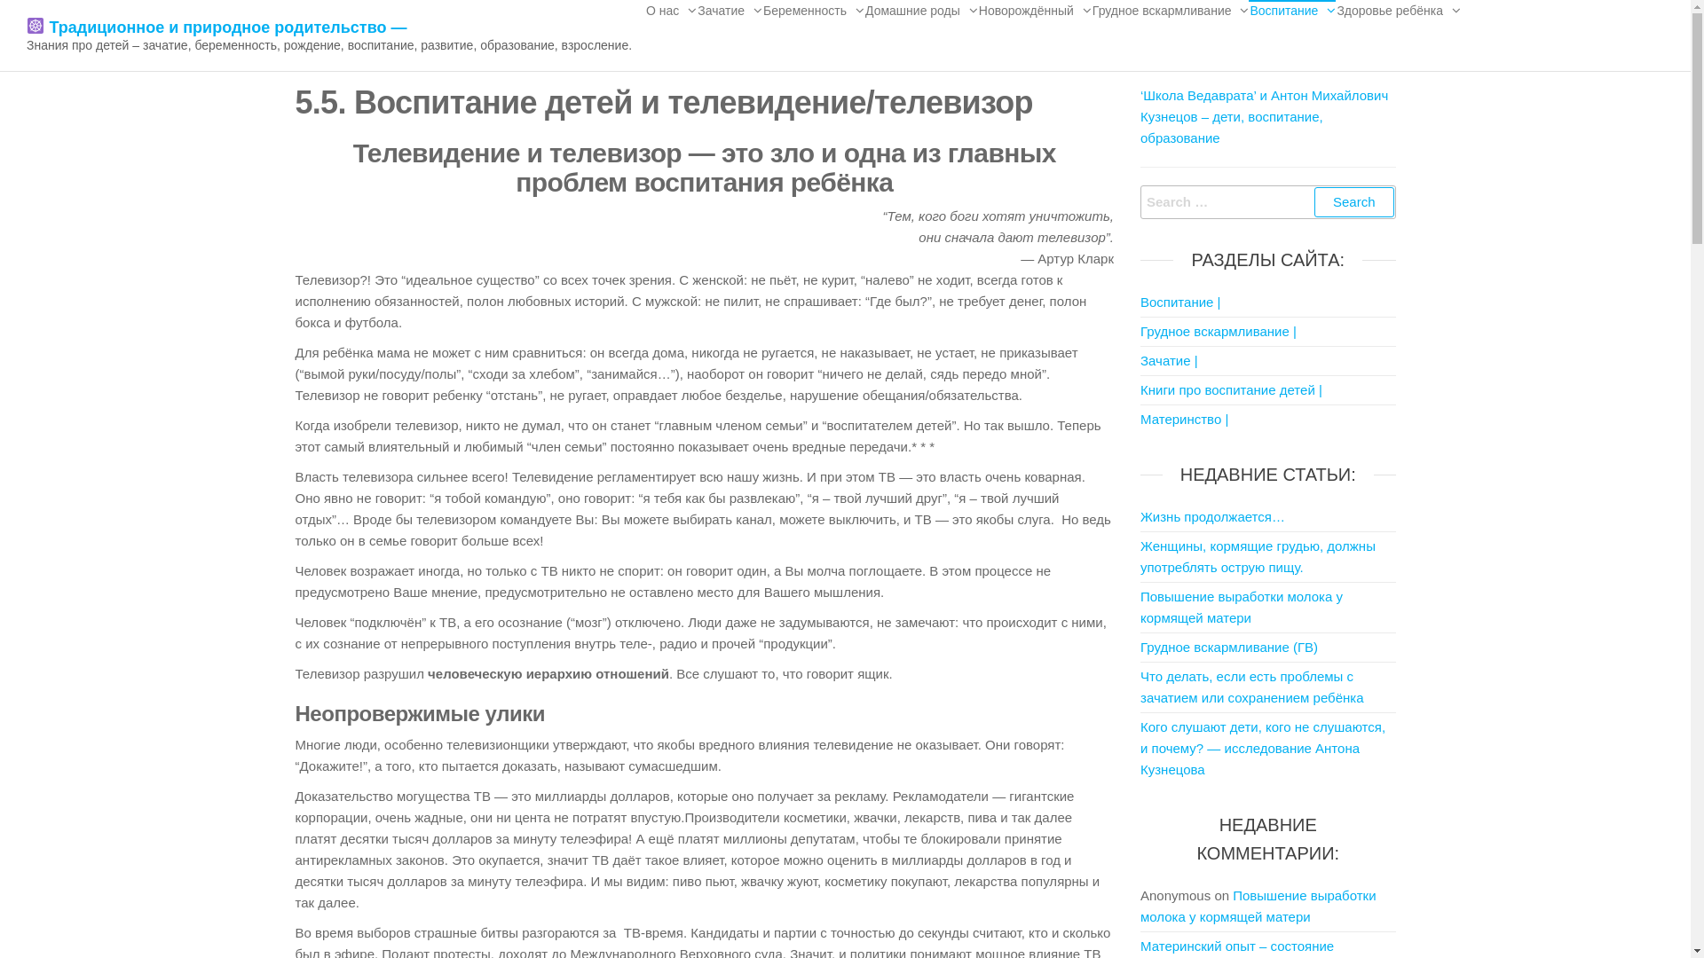 The height and width of the screenshot is (958, 1704). I want to click on Search, so click(1354, 202).